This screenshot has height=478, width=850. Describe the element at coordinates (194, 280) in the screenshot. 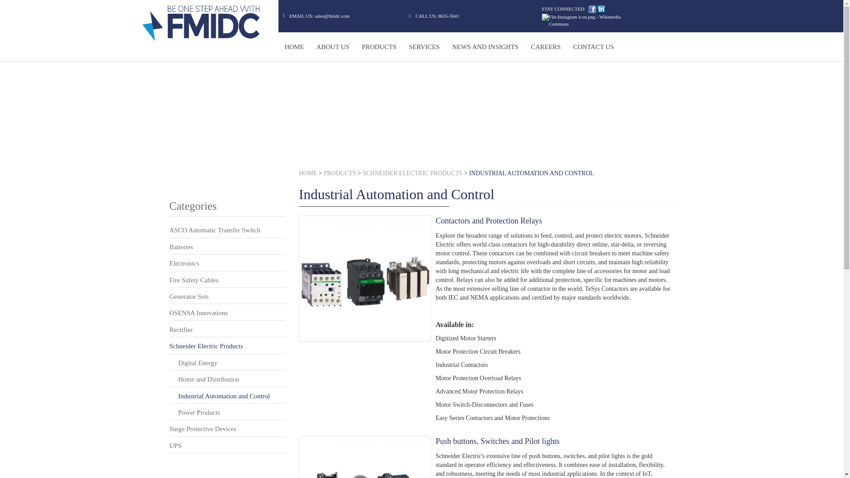

I see `Fire Safety Cables` at that location.